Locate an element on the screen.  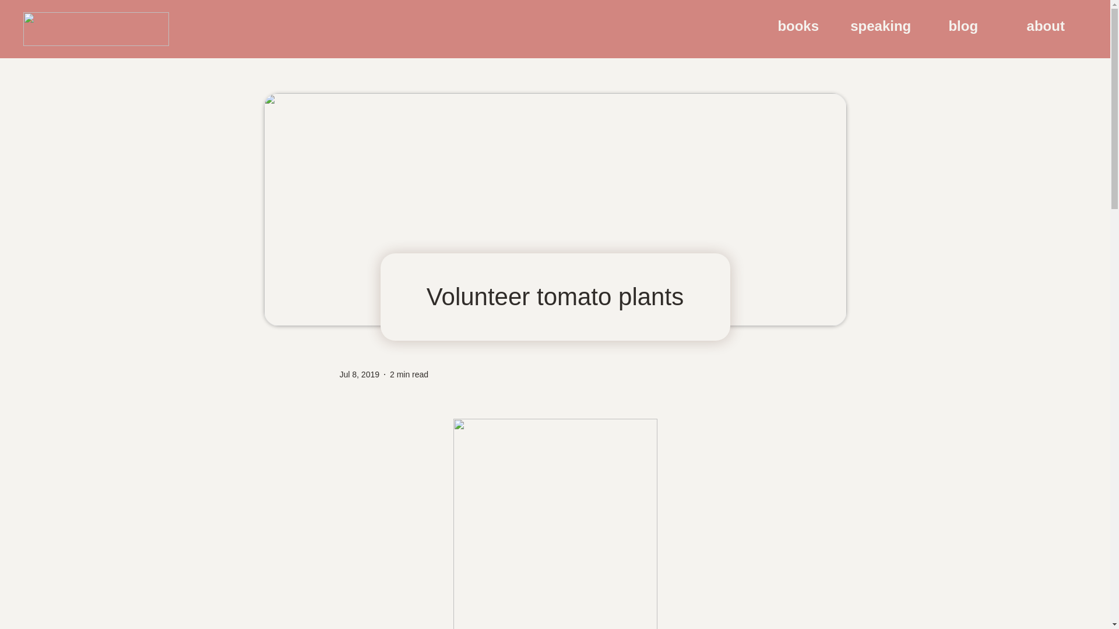
Jul 8, 2019 is located at coordinates (359, 374).